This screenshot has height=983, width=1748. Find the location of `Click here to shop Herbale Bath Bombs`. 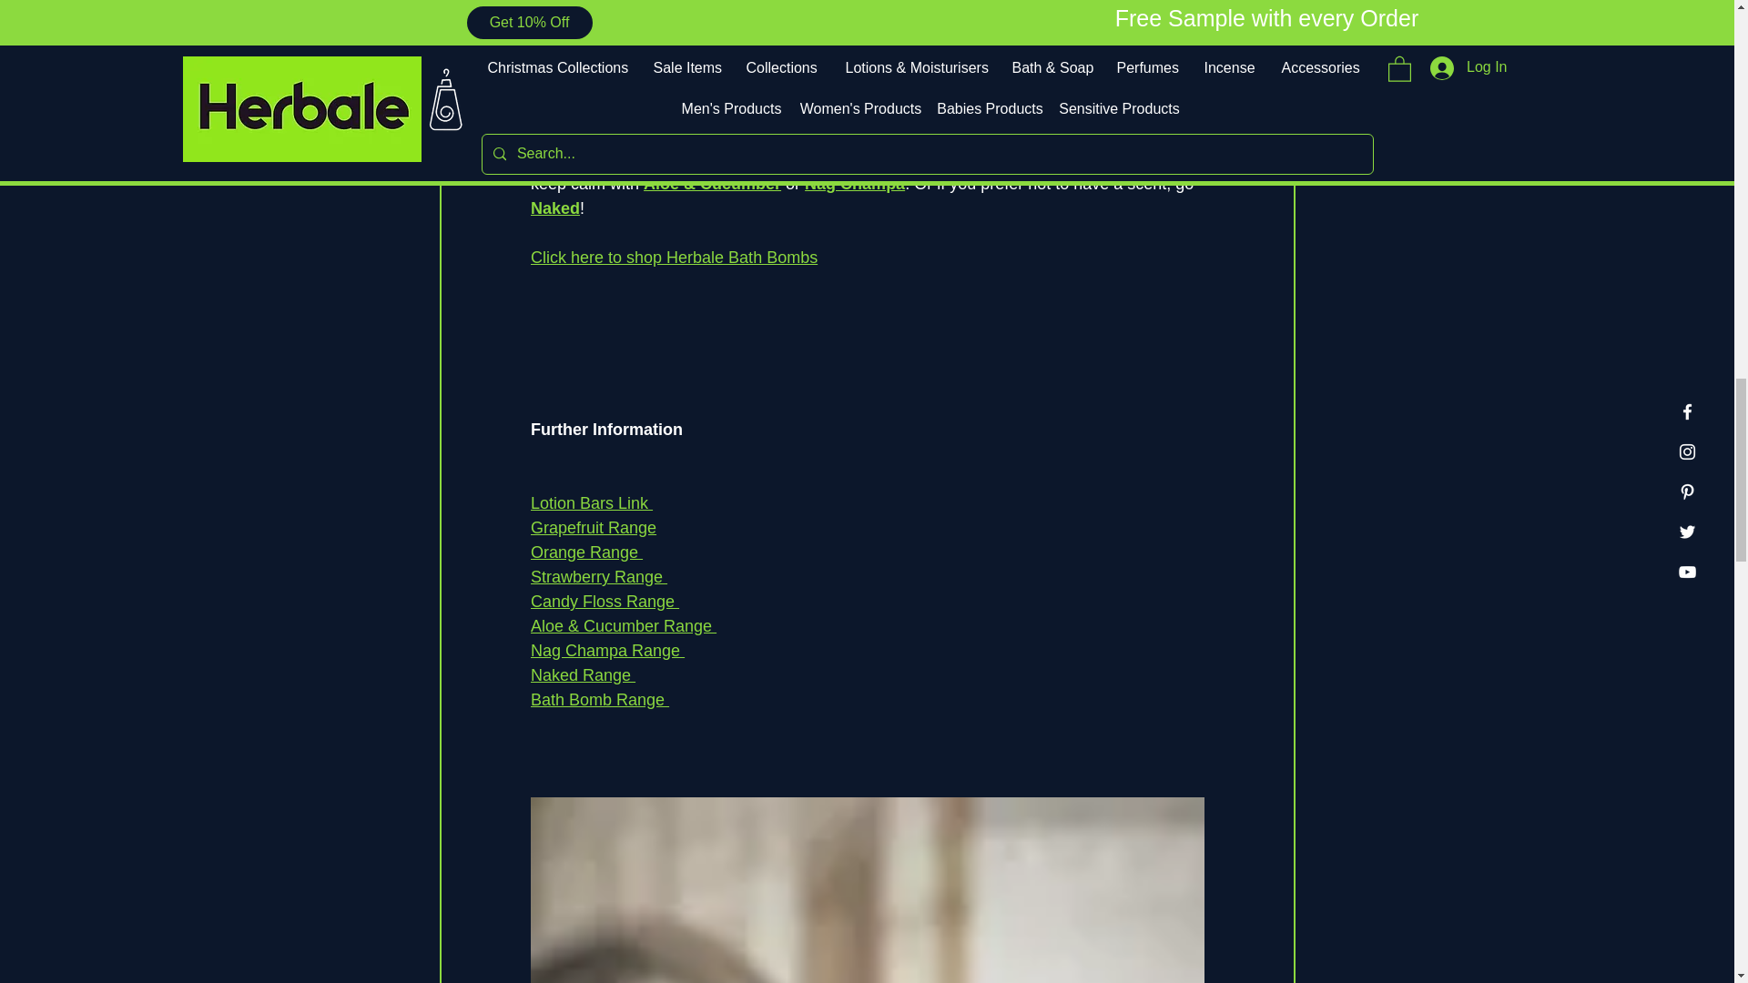

Click here to shop Herbale Bath Bombs is located at coordinates (672, 257).